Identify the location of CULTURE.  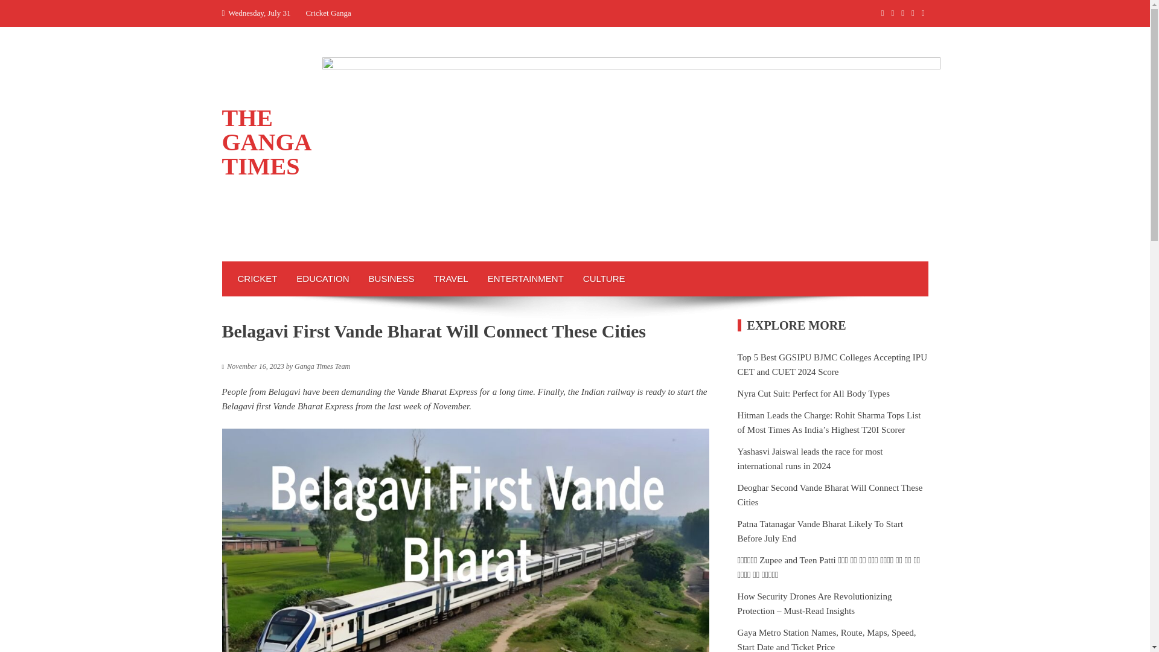
(604, 279).